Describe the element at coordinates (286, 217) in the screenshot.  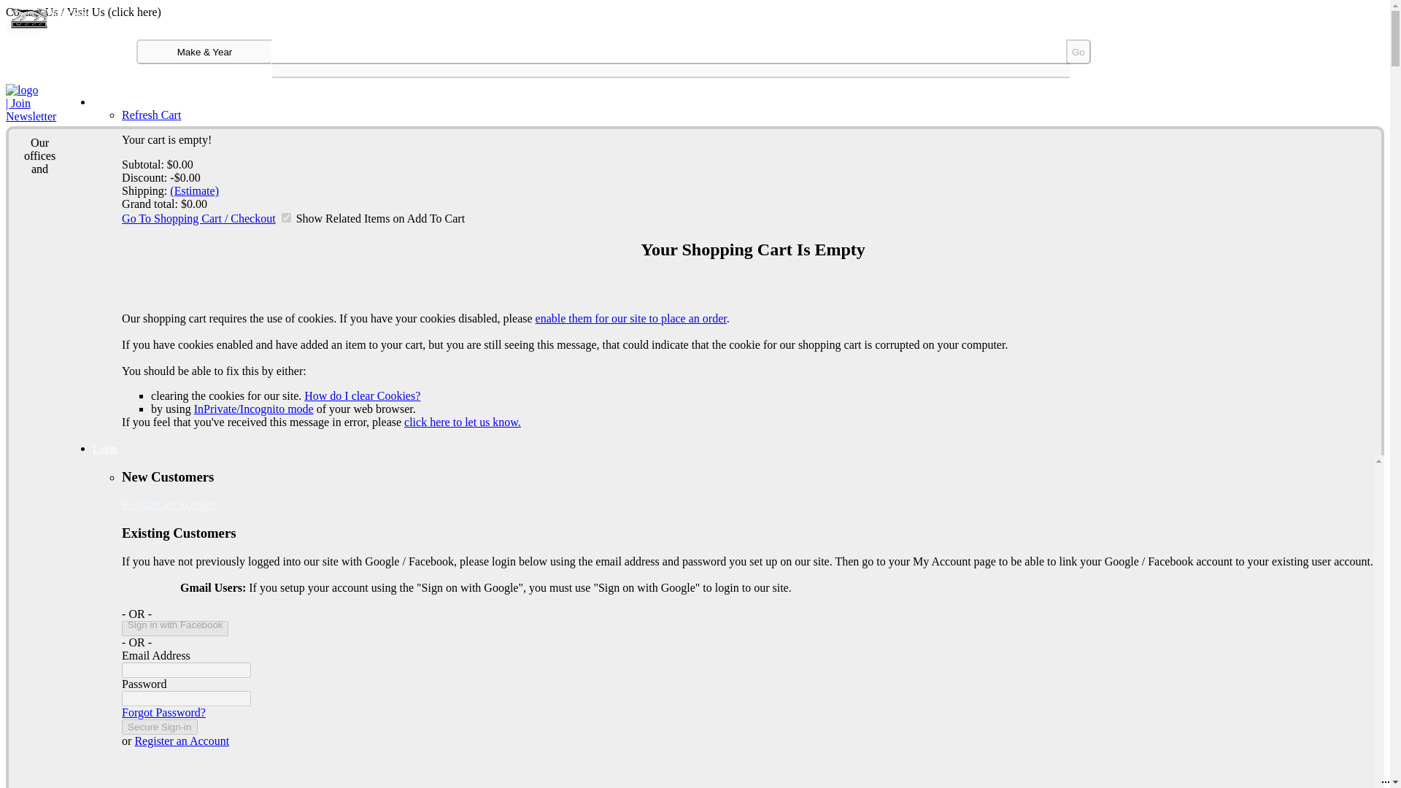
I see `on` at that location.